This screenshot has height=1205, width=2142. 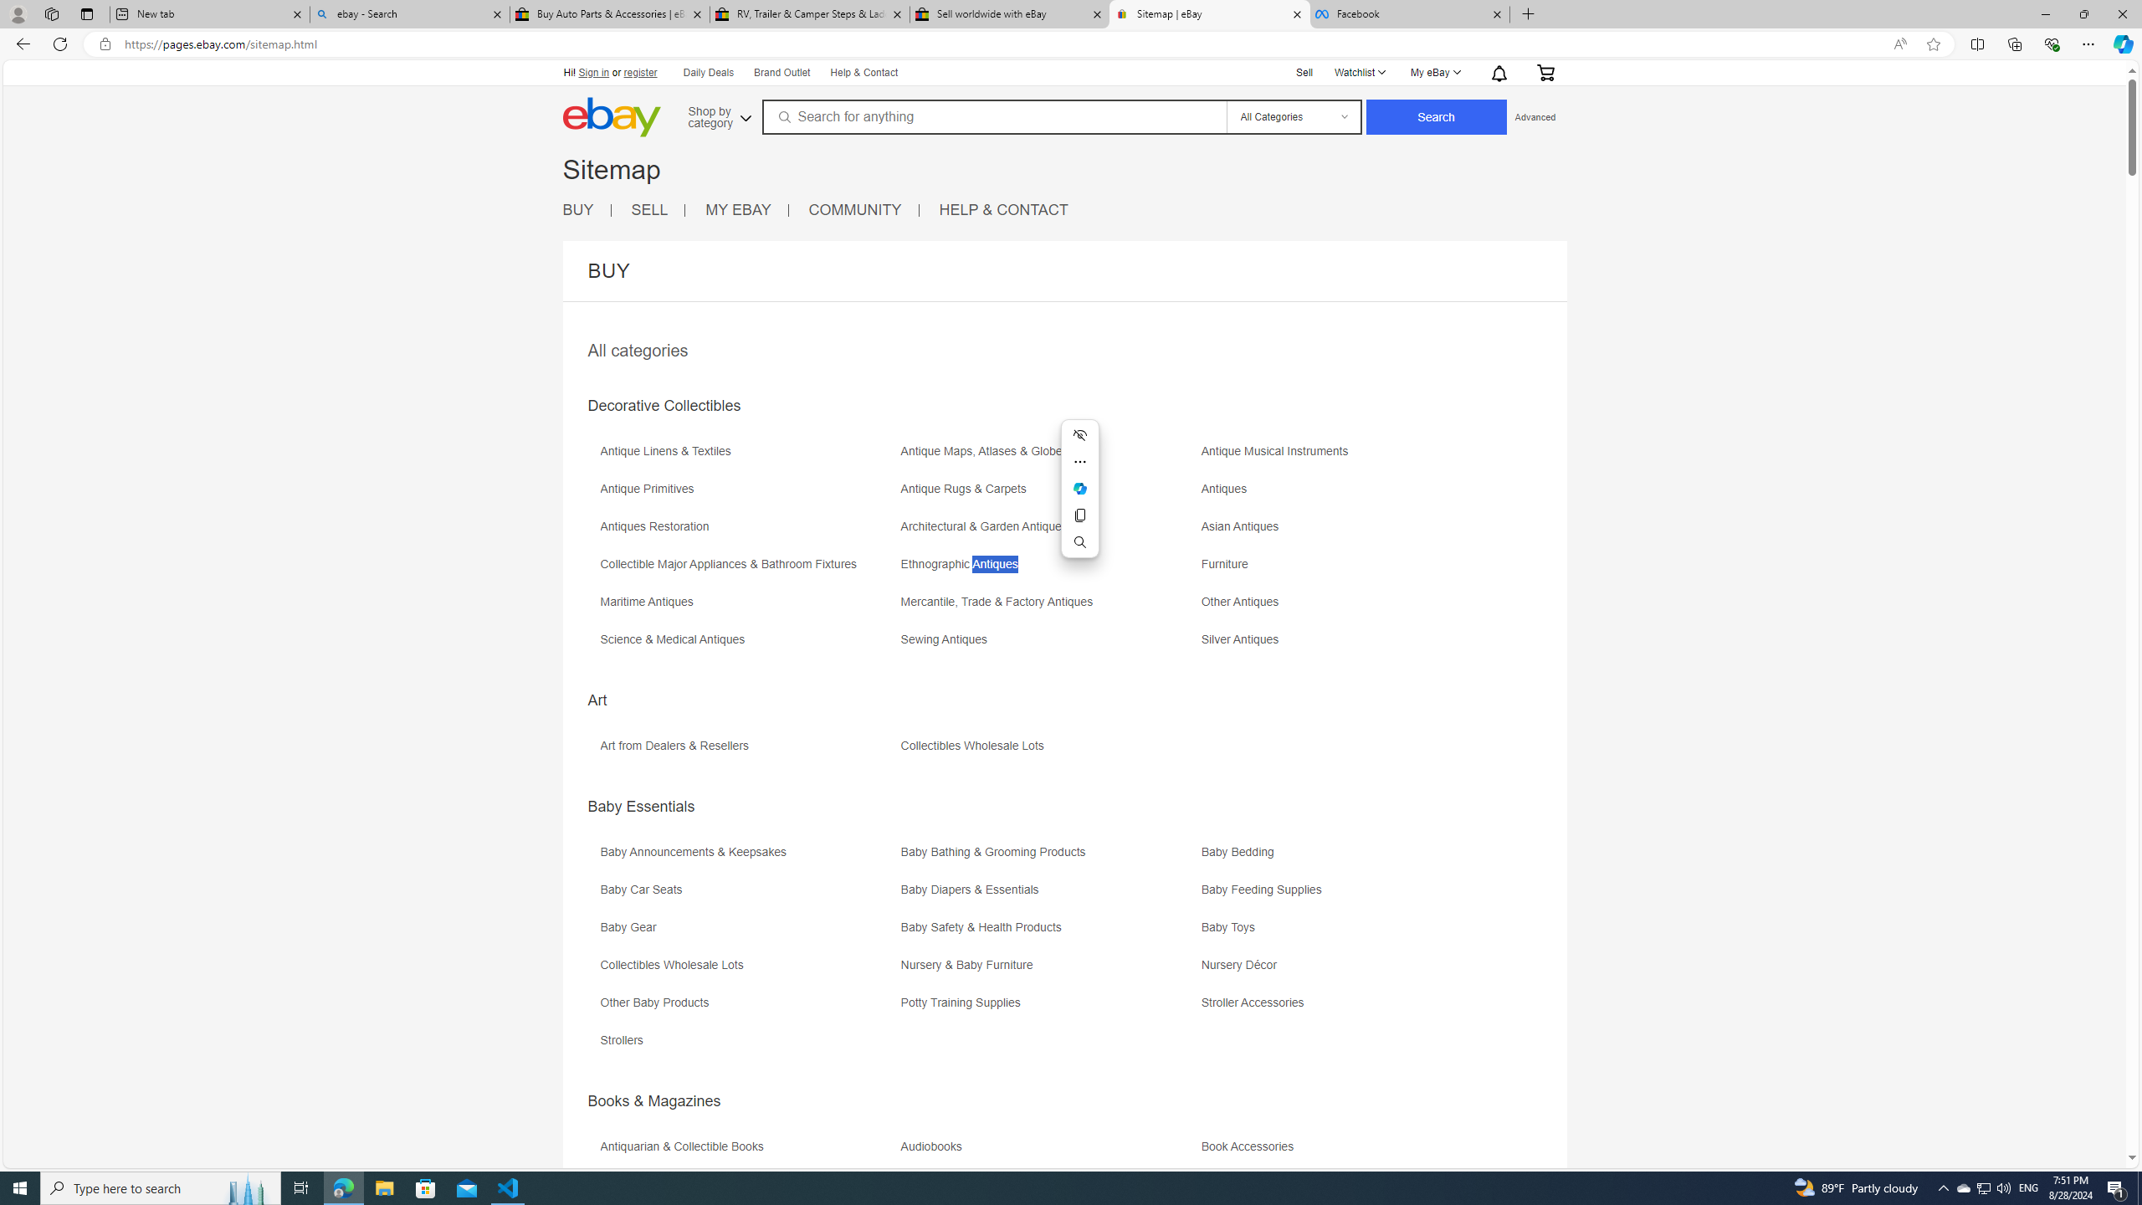 What do you see at coordinates (962, 564) in the screenshot?
I see `Ethnographic Antiques` at bounding box center [962, 564].